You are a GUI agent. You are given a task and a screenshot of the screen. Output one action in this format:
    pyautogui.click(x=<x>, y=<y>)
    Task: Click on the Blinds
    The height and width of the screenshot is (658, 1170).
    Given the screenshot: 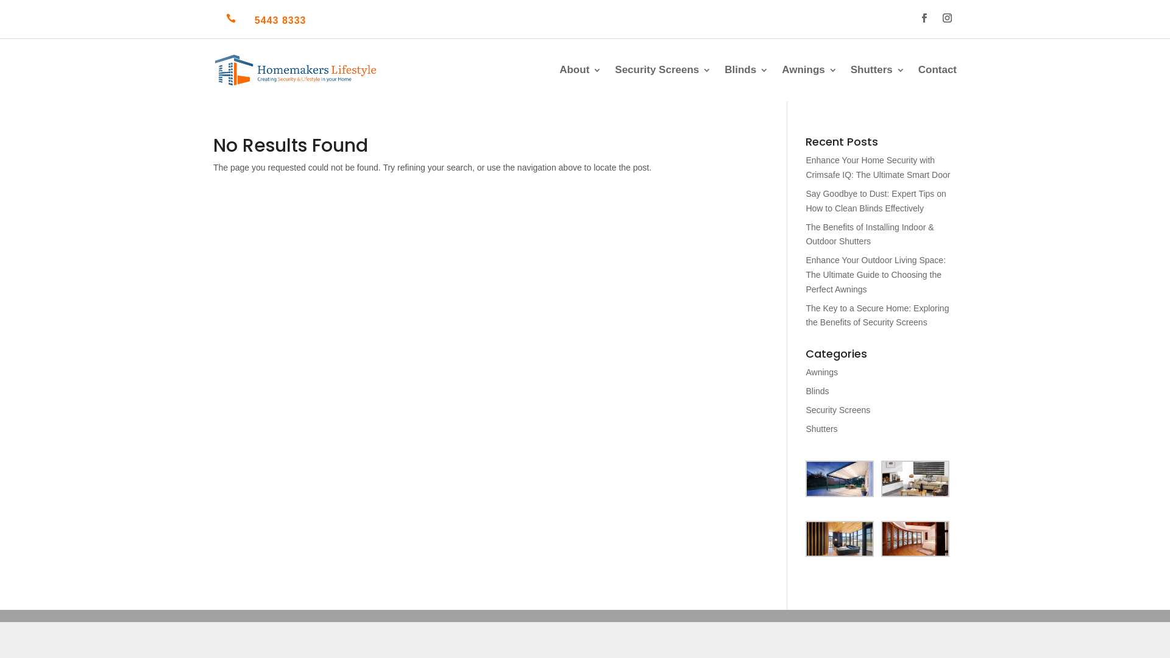 What is the action you would take?
    pyautogui.click(x=746, y=69)
    